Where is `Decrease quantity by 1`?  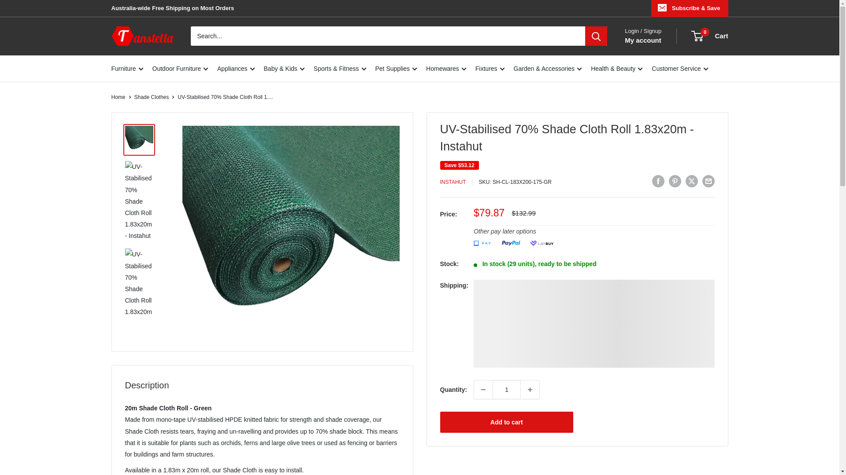 Decrease quantity by 1 is located at coordinates (483, 390).